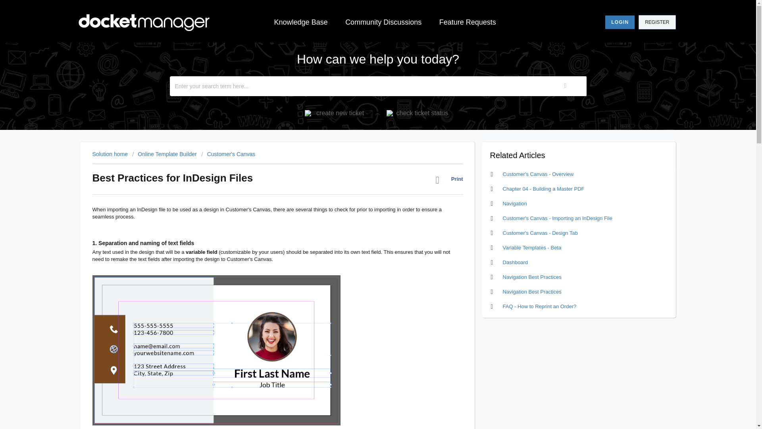 This screenshot has width=762, height=429. Describe the element at coordinates (532, 292) in the screenshot. I see `Navigation Best Practices` at that location.